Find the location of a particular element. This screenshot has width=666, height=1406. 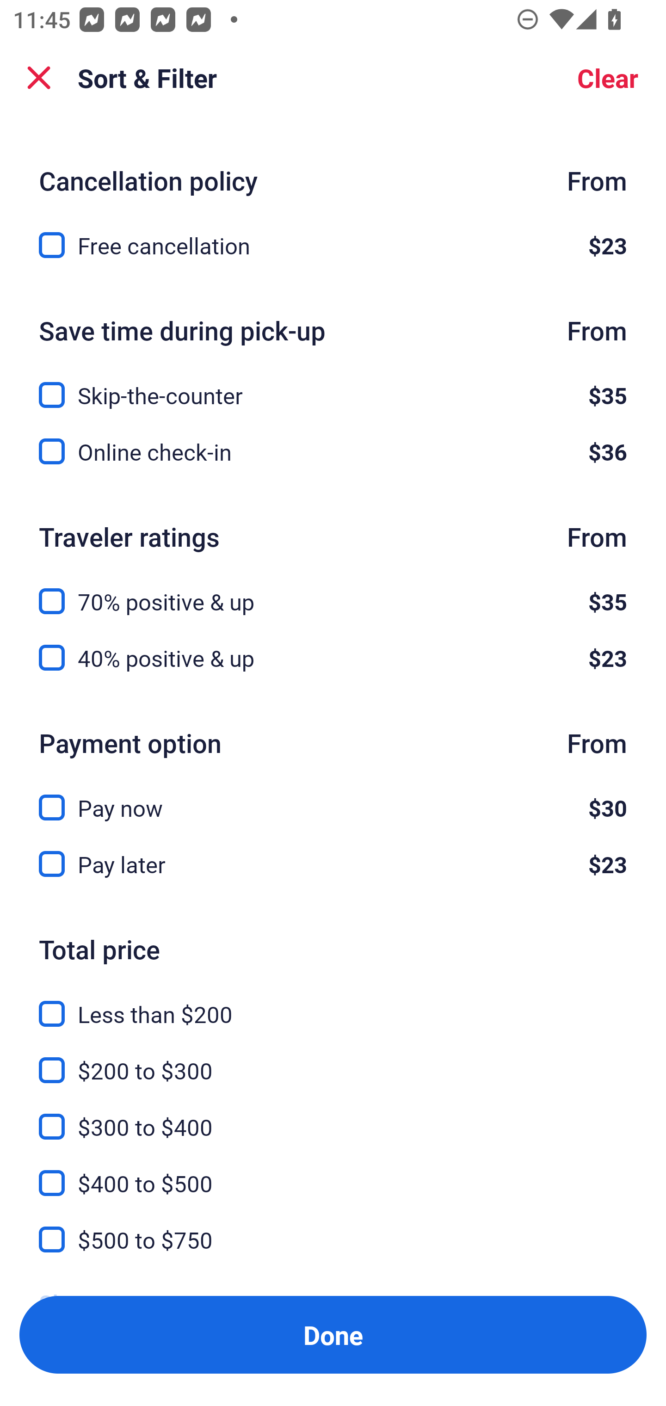

Pay now, $30 Pay now $30 is located at coordinates (333, 797).